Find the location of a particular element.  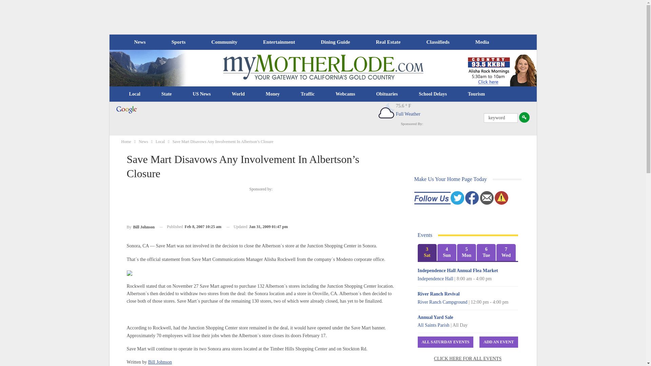

Webcams is located at coordinates (346, 94).